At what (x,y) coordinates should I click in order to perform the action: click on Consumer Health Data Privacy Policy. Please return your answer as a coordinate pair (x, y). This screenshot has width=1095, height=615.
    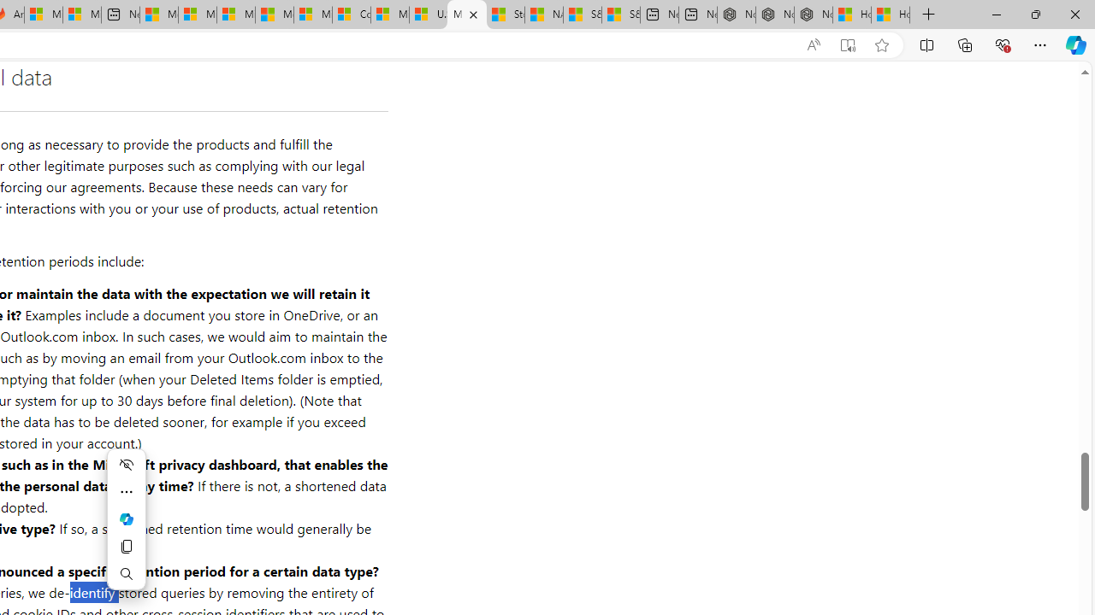
    Looking at the image, I should click on (351, 15).